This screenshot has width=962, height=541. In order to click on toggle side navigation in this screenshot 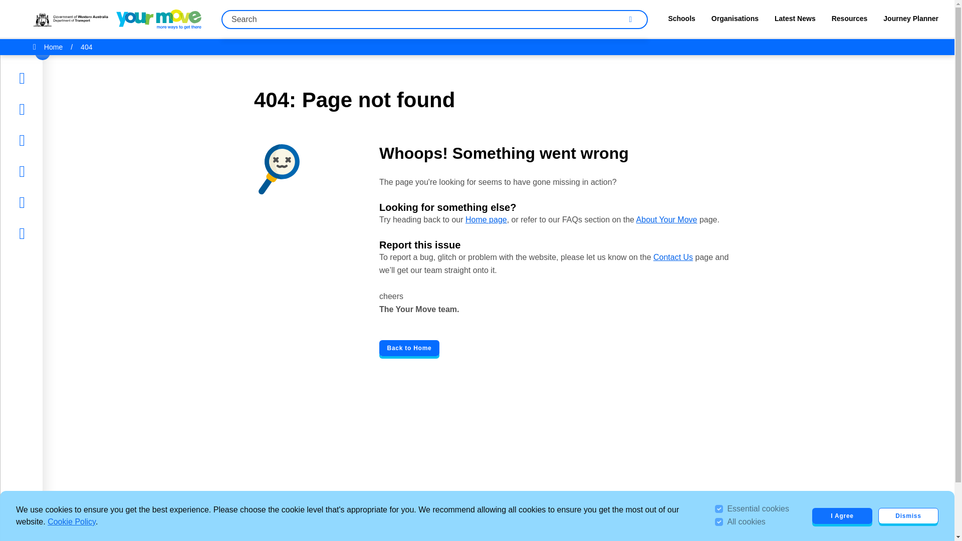, I will do `click(42, 52)`.